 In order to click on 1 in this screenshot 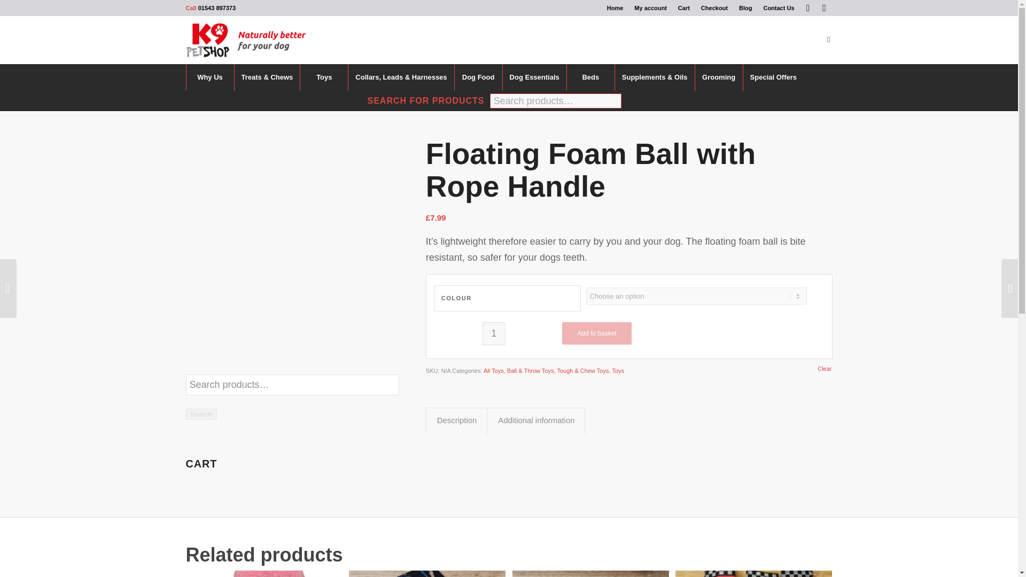, I will do `click(494, 333)`.